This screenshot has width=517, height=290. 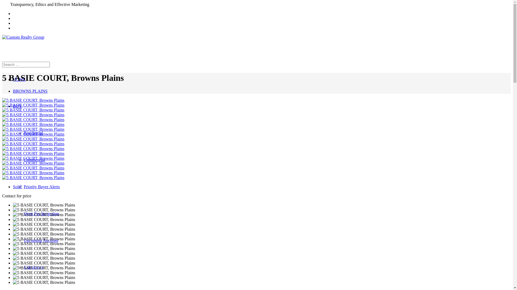 I want to click on 5 BASIE COURT, Browns Plains, so click(x=33, y=144).